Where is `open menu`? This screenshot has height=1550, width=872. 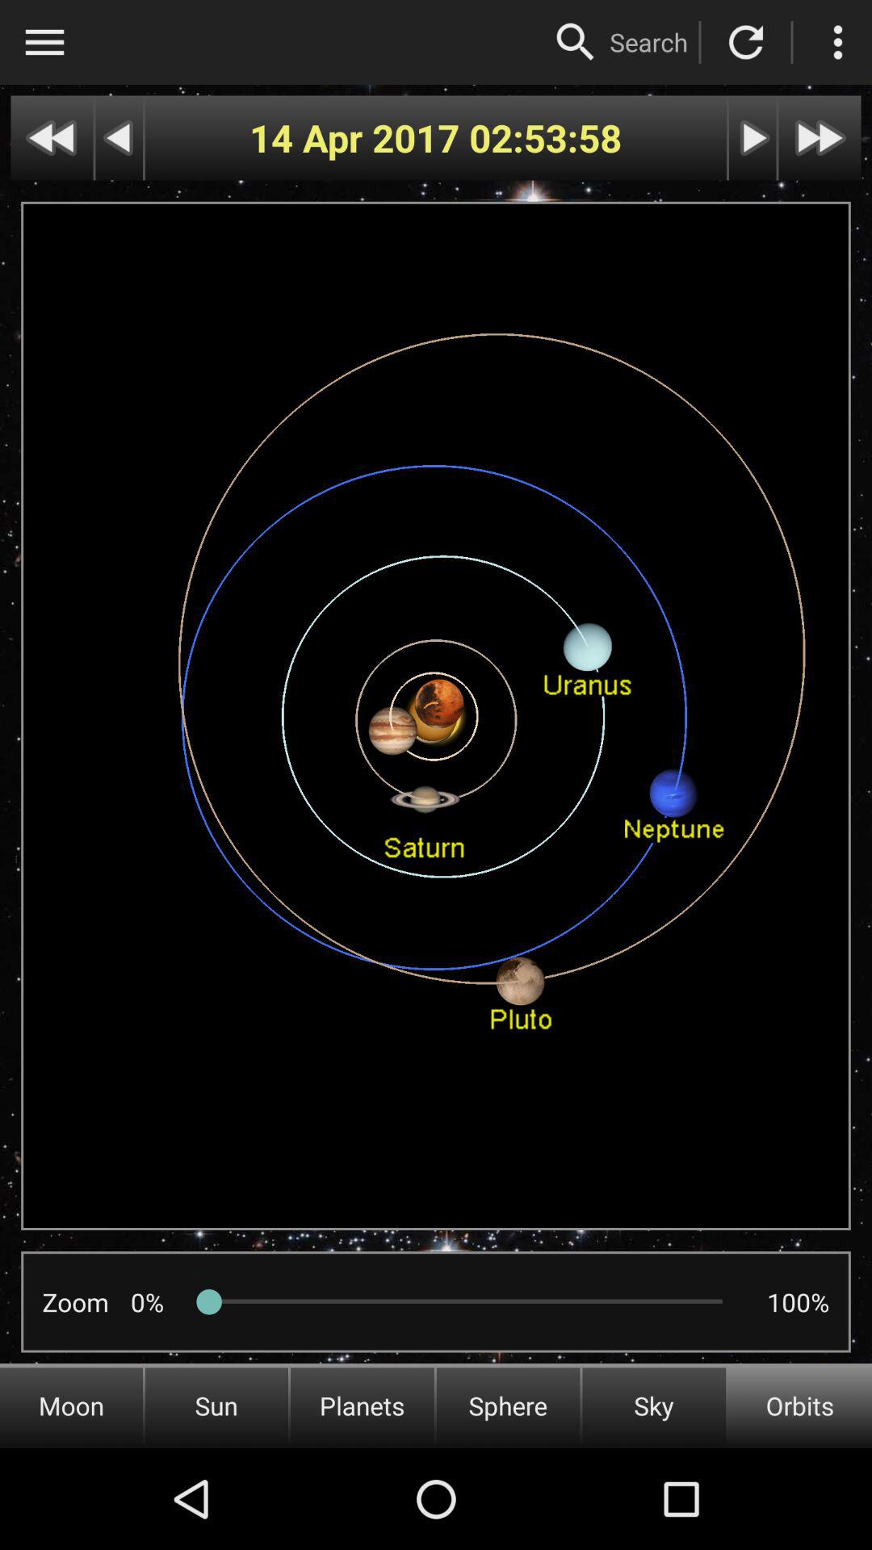 open menu is located at coordinates (44, 42).